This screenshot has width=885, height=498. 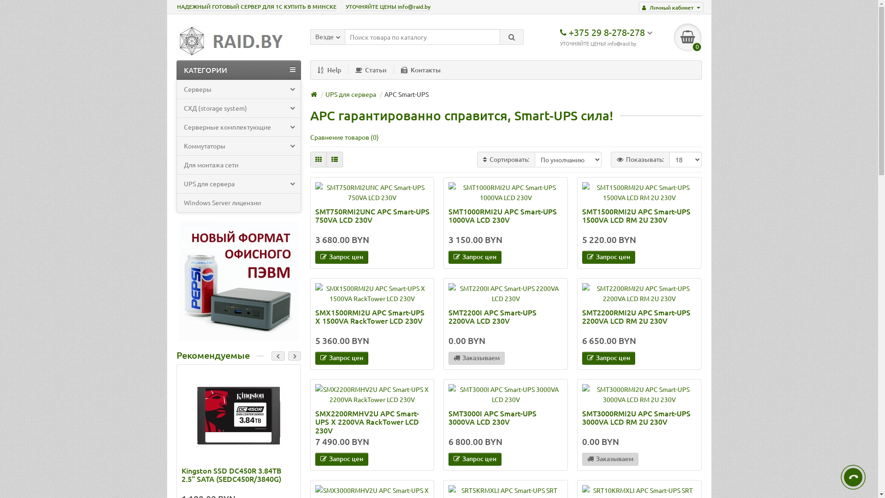 I want to click on Kingston SSD DC450R 3.84TB 2.5" SATA (SEDC450R/3840G), so click(x=239, y=479).